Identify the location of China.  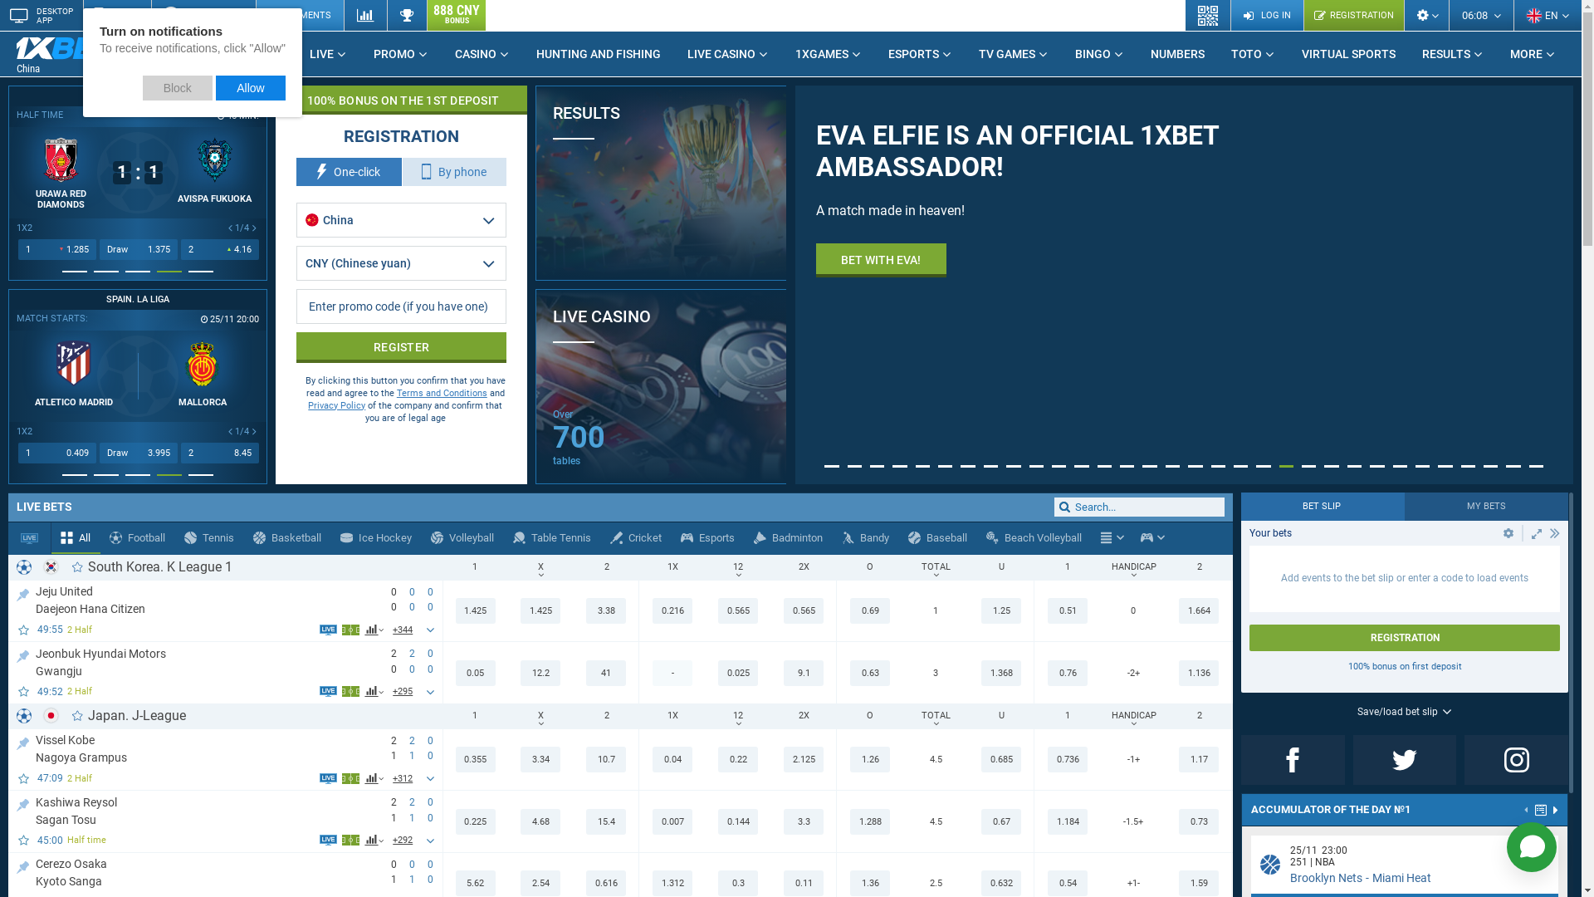
(79, 55).